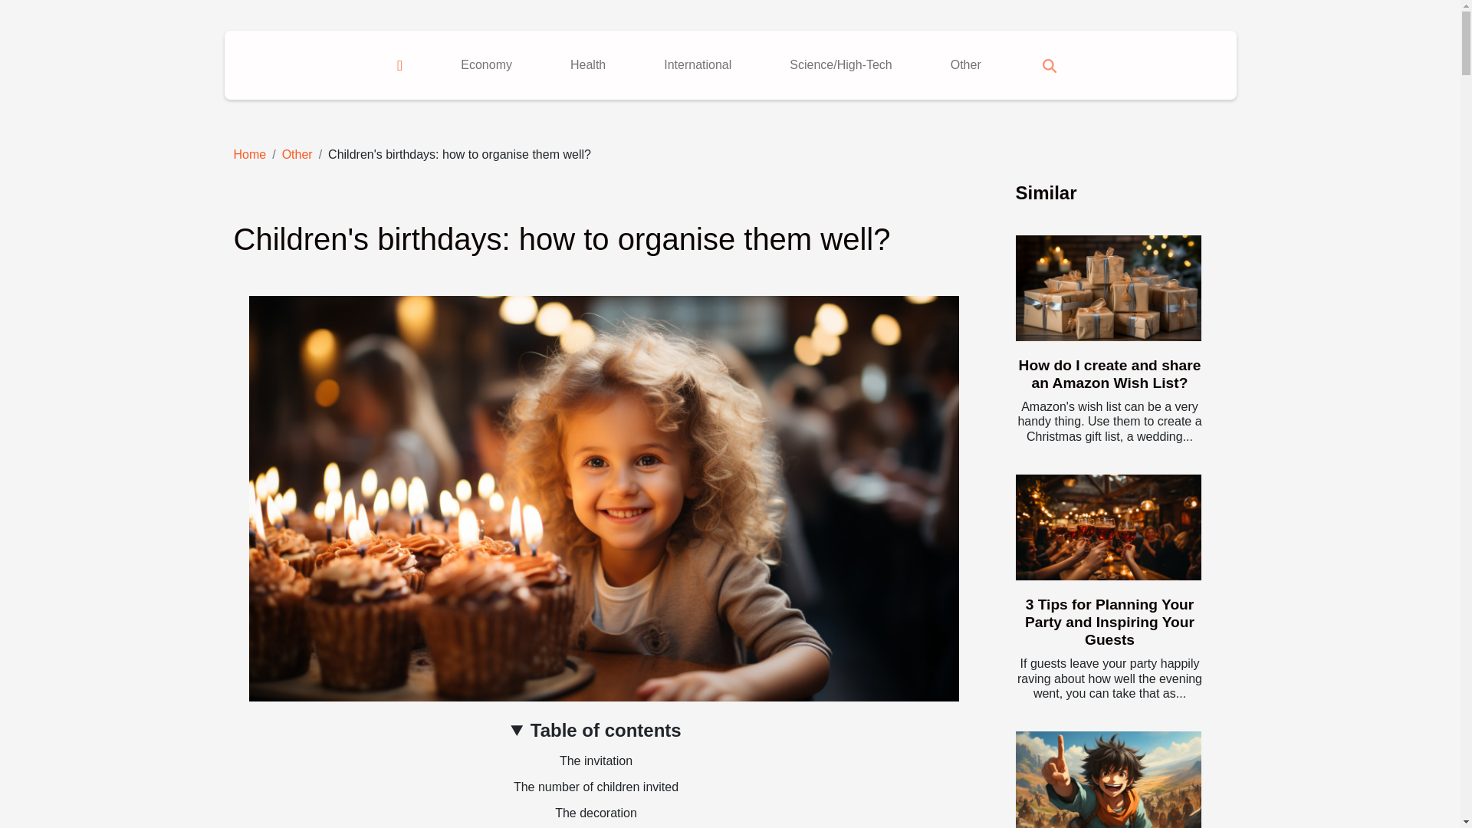 This screenshot has width=1472, height=828. Describe the element at coordinates (596, 813) in the screenshot. I see `The decoration` at that location.